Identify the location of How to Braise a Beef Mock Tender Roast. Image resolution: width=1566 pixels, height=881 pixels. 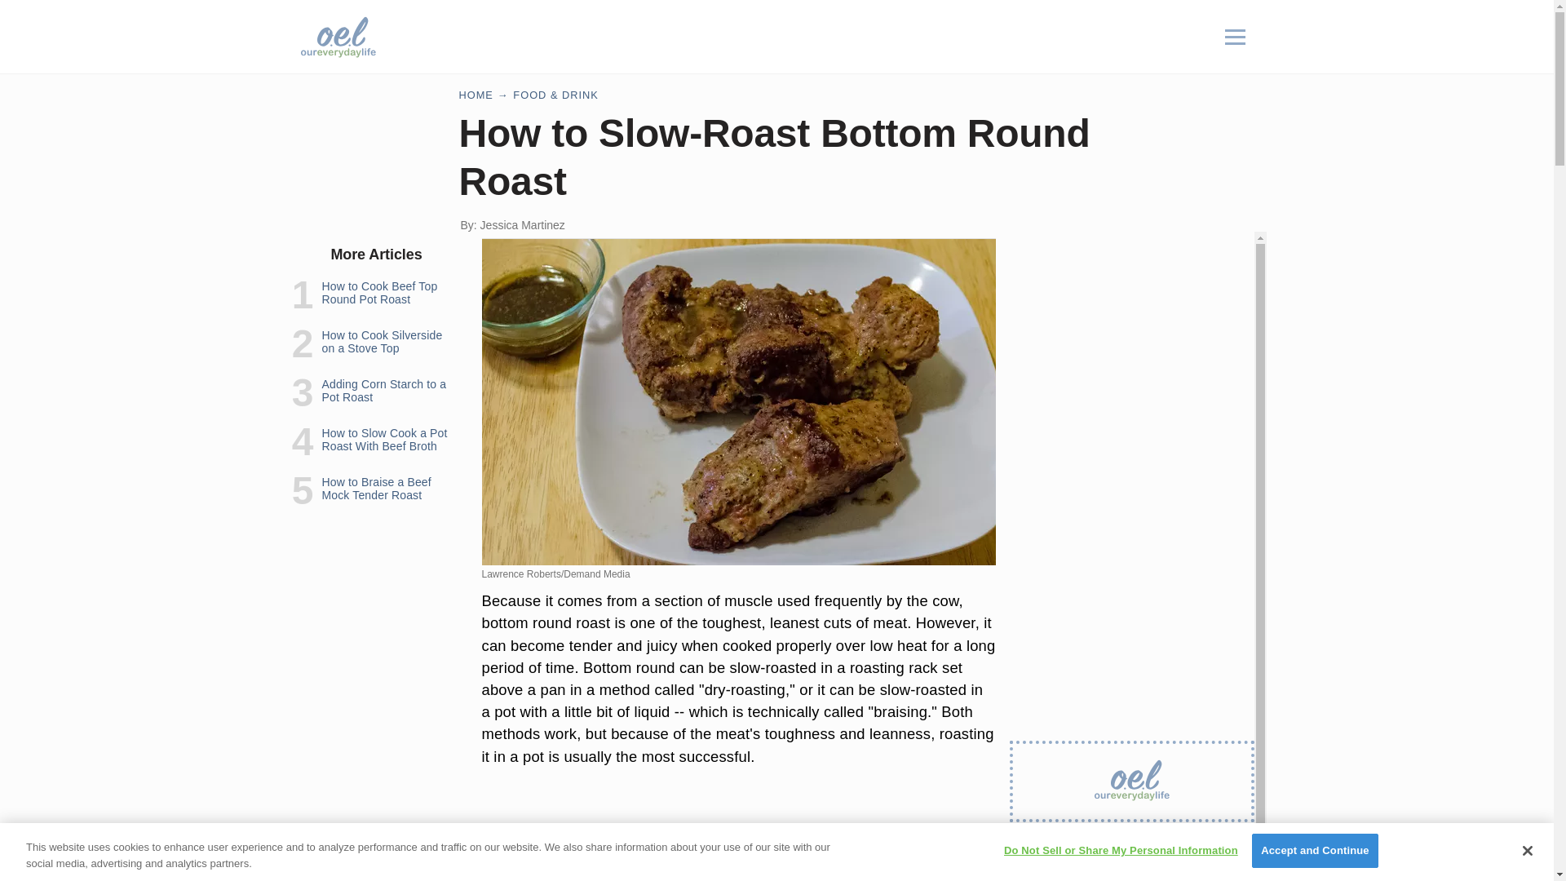
(375, 488).